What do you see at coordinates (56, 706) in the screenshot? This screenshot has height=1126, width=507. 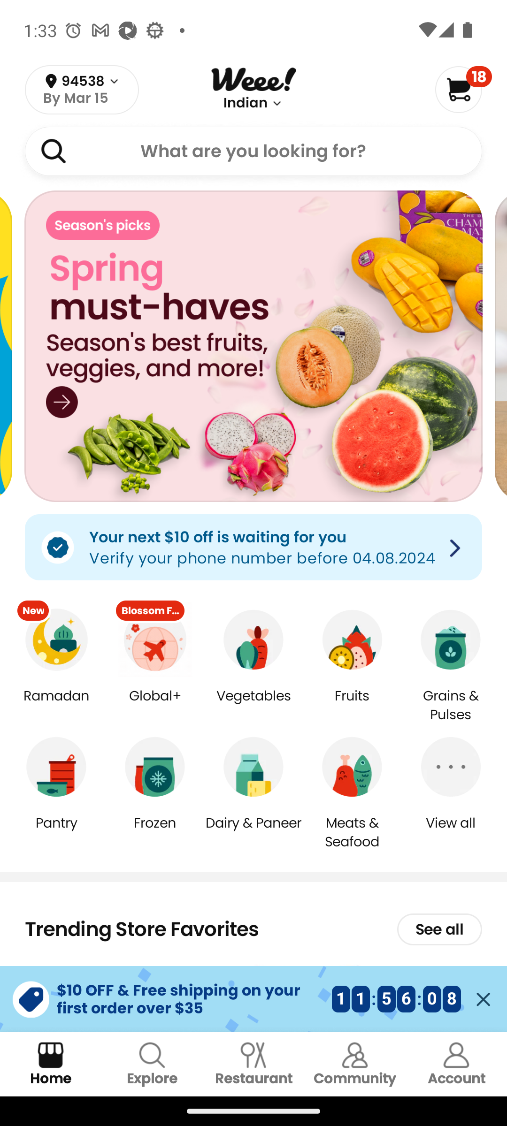 I see `Ramadan` at bounding box center [56, 706].